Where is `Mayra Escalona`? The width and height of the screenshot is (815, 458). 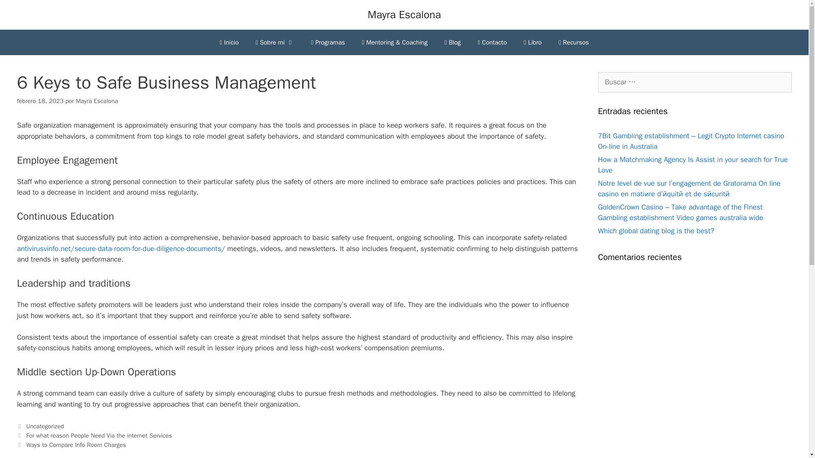
Mayra Escalona is located at coordinates (96, 101).